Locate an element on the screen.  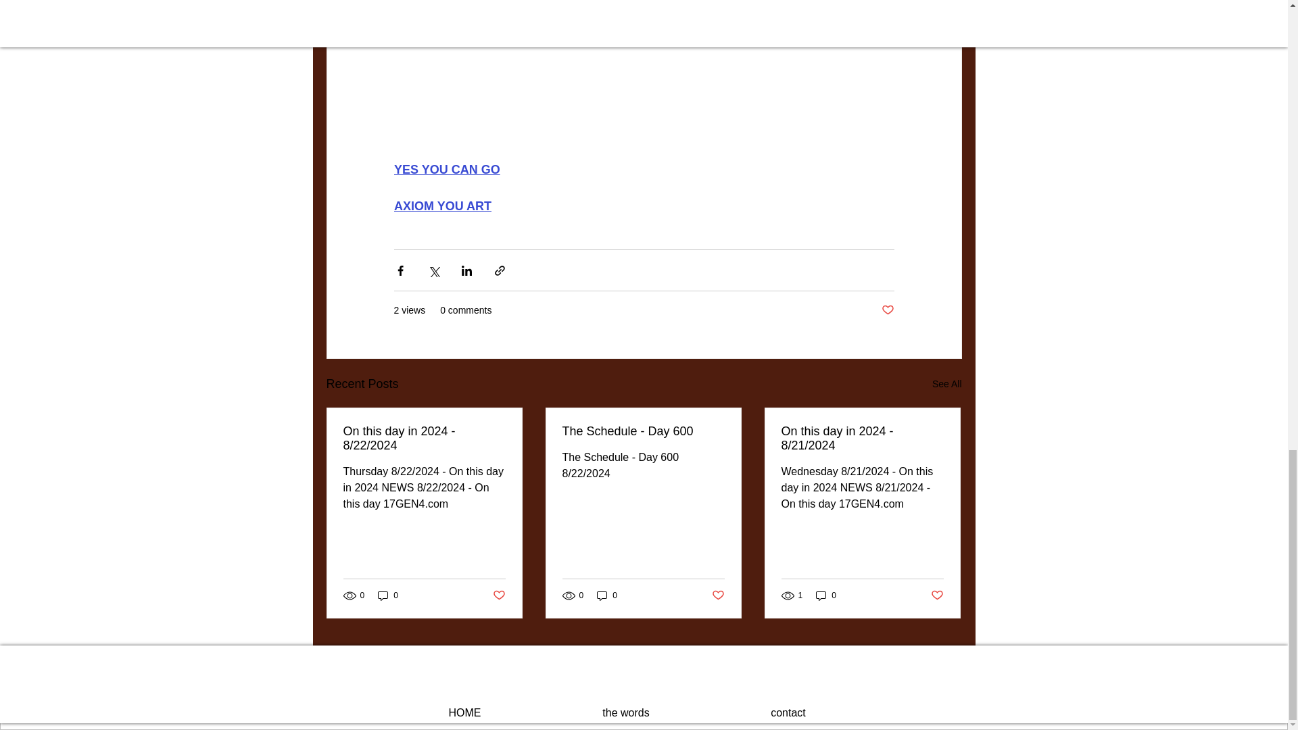
Post not marked as liked is located at coordinates (887, 310).